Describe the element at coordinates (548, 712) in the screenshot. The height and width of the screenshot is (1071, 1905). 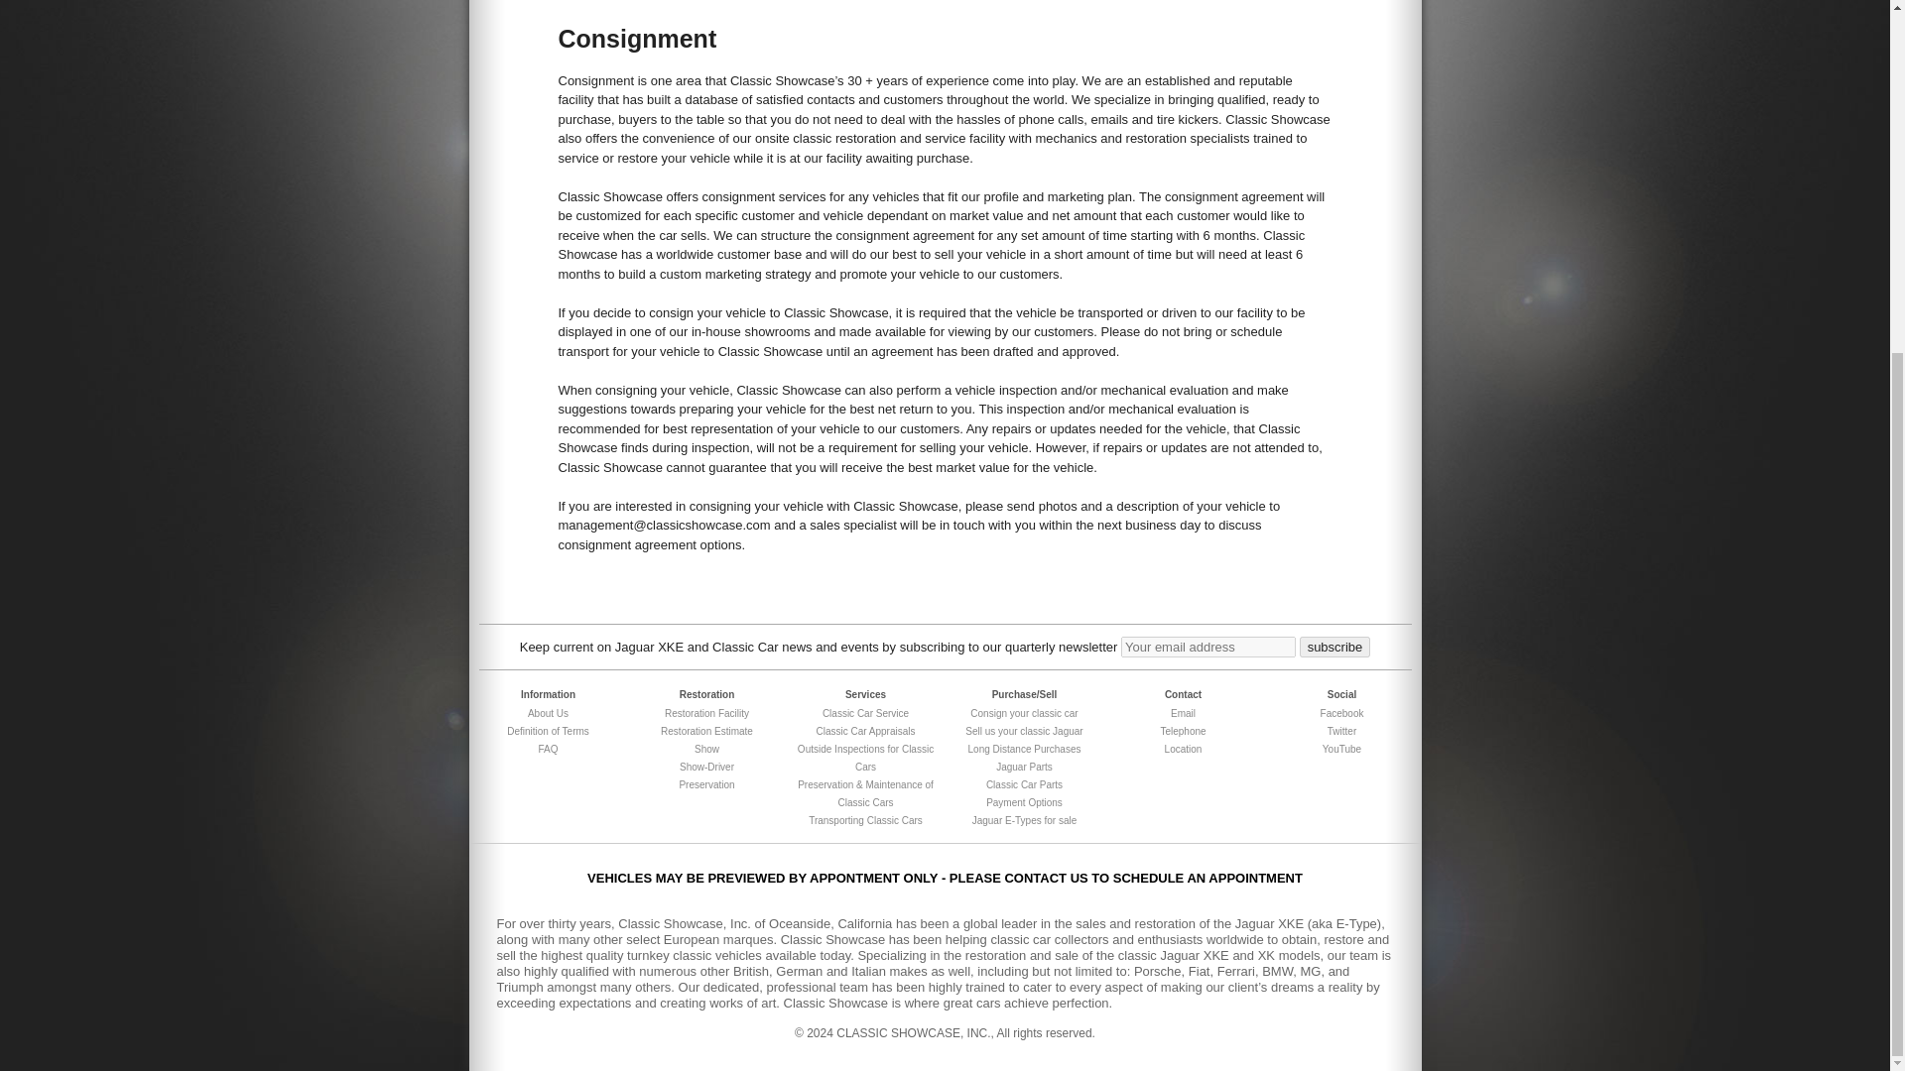
I see `About Us` at that location.